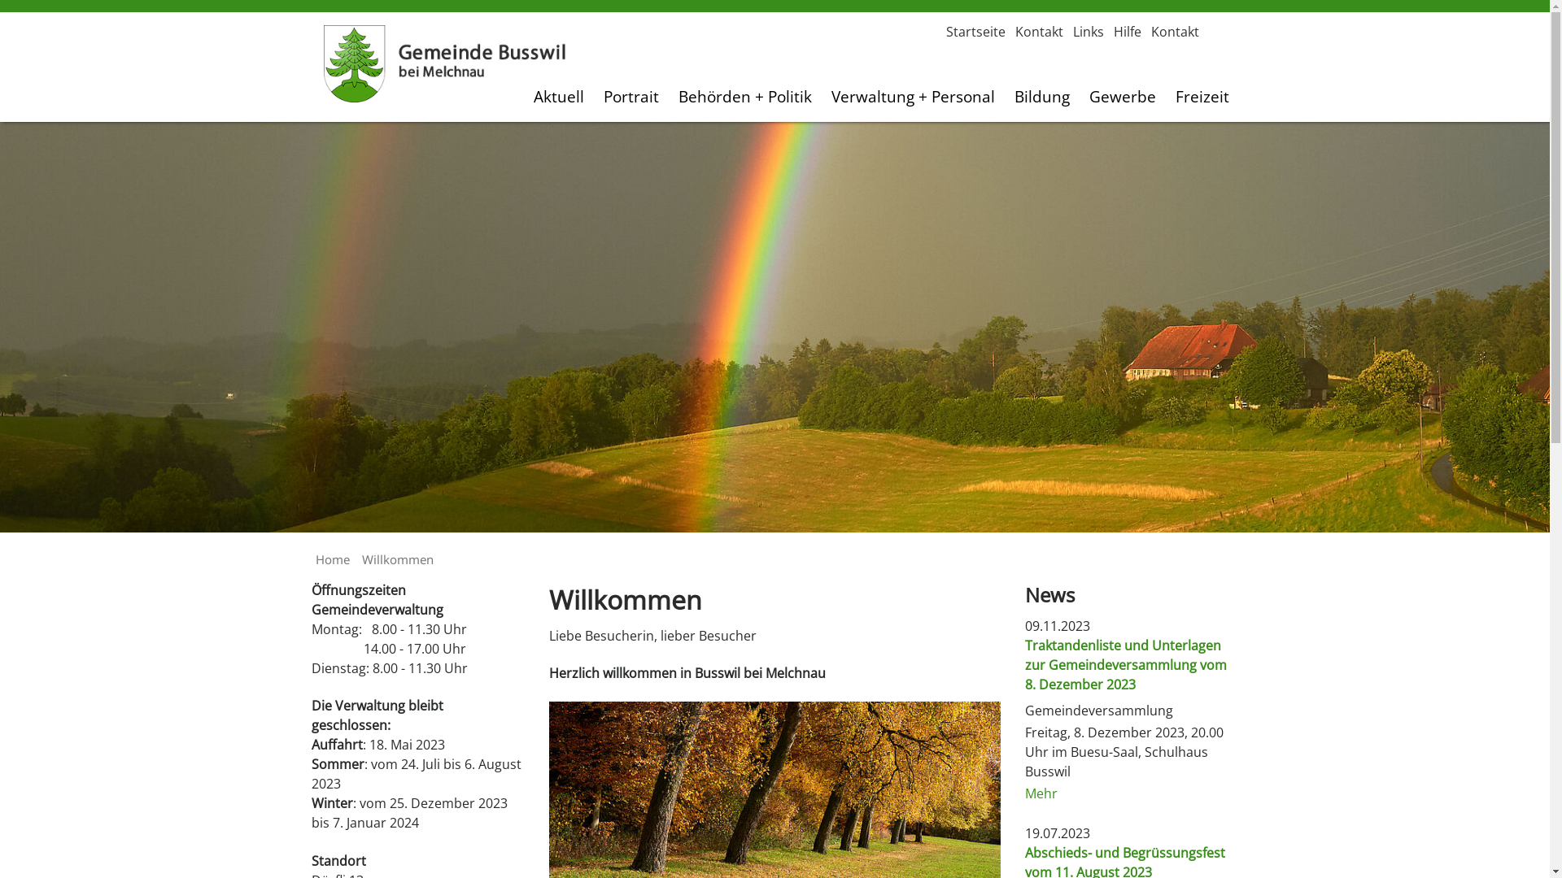 The image size is (1562, 878). Describe the element at coordinates (397, 559) in the screenshot. I see `Willkommen` at that location.